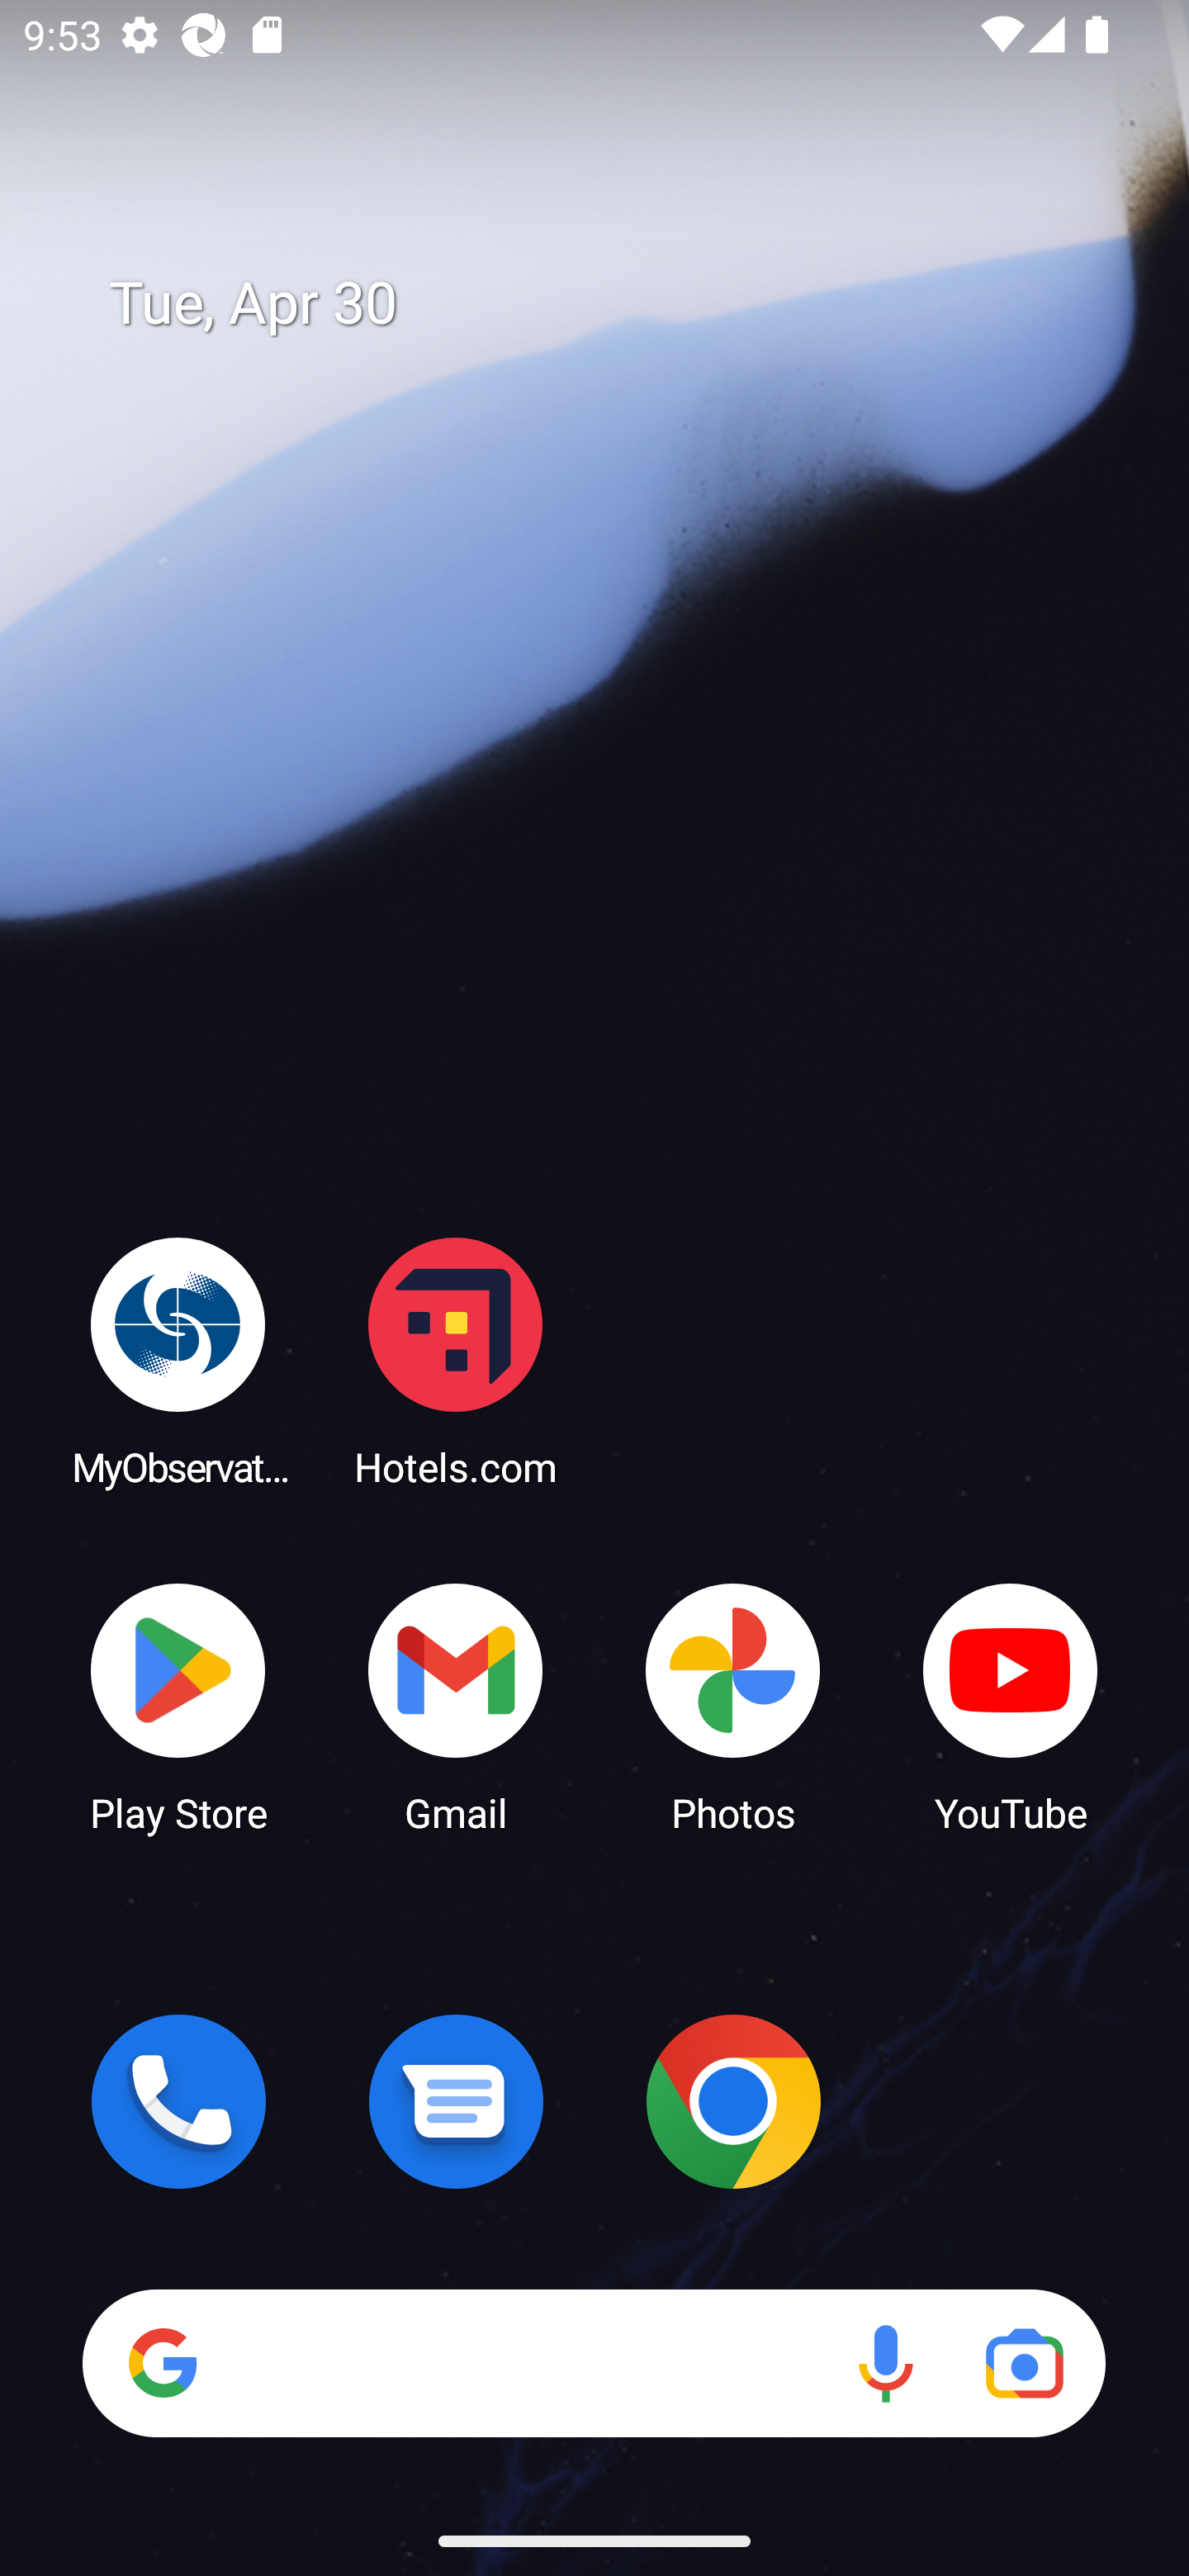  I want to click on Phone, so click(178, 2101).